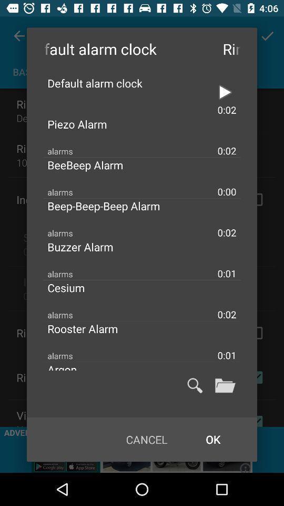  Describe the element at coordinates (195, 385) in the screenshot. I see `search` at that location.